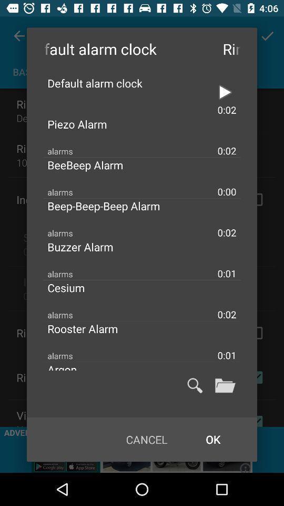  Describe the element at coordinates (195, 385) in the screenshot. I see `search` at that location.